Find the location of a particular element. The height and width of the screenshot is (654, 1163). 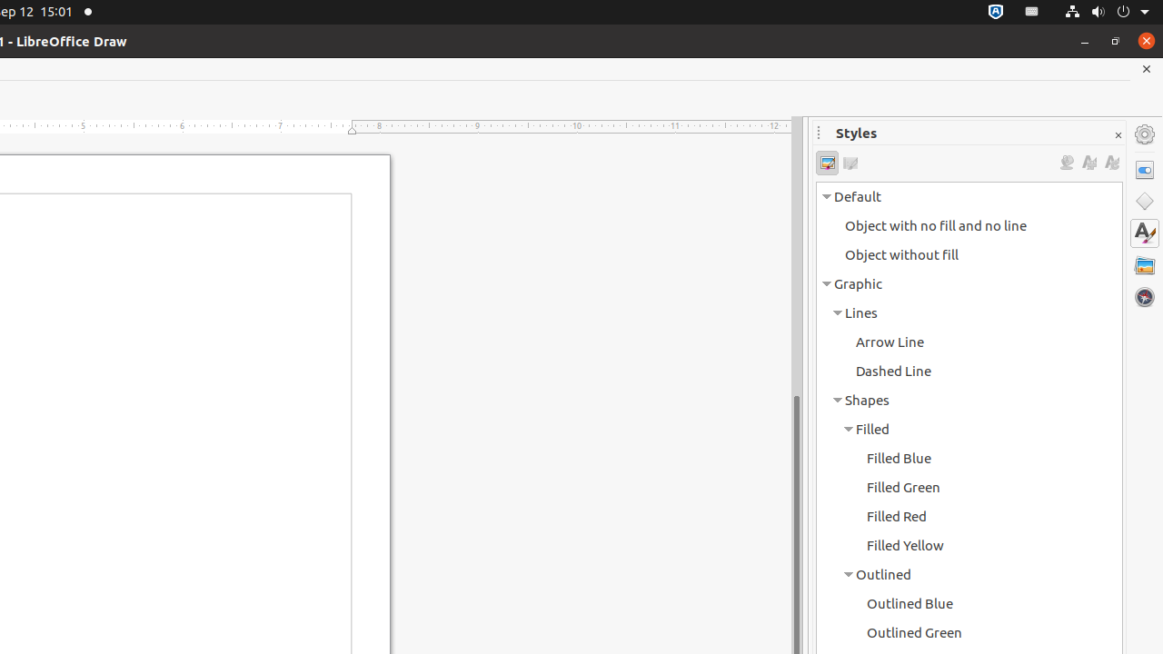

Styles is located at coordinates (1145, 233).